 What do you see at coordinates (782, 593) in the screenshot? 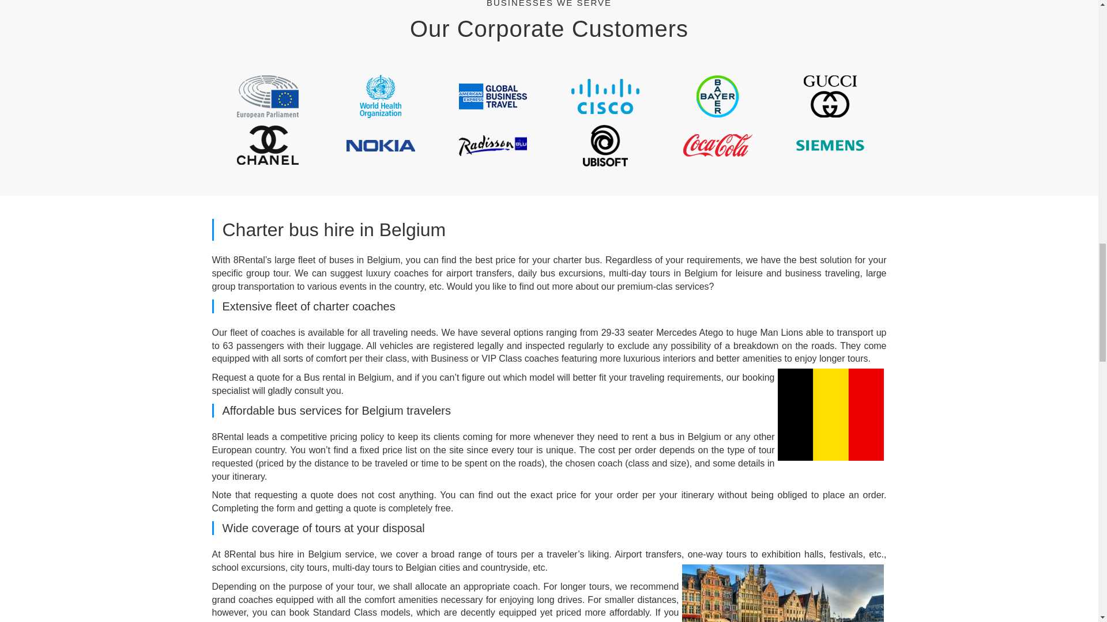
I see `car service in Belgium photo 2` at bounding box center [782, 593].